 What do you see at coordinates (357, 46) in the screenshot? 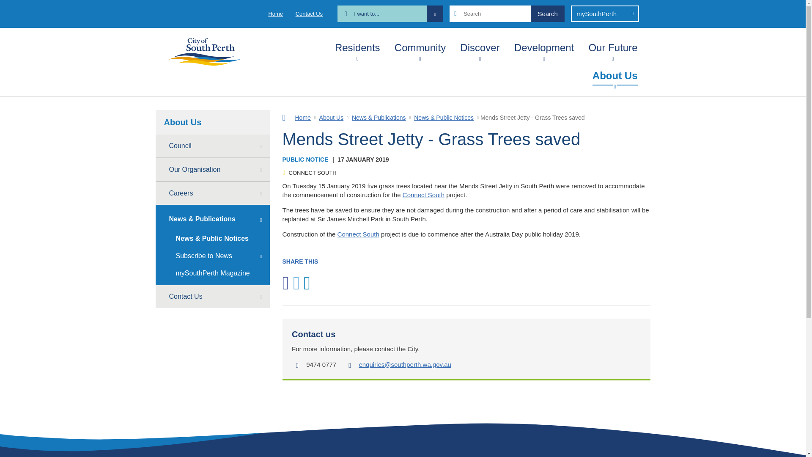
I see `Residents` at bounding box center [357, 46].